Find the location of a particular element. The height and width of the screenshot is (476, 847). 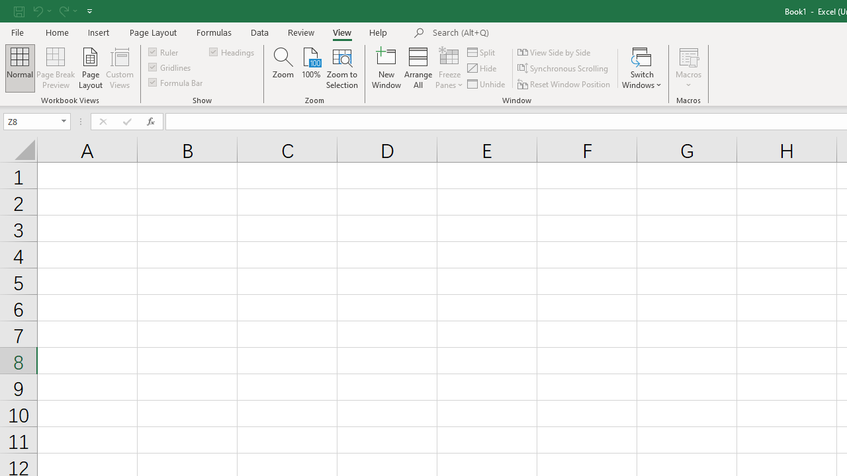

Zoom to Selection is located at coordinates (343, 67).